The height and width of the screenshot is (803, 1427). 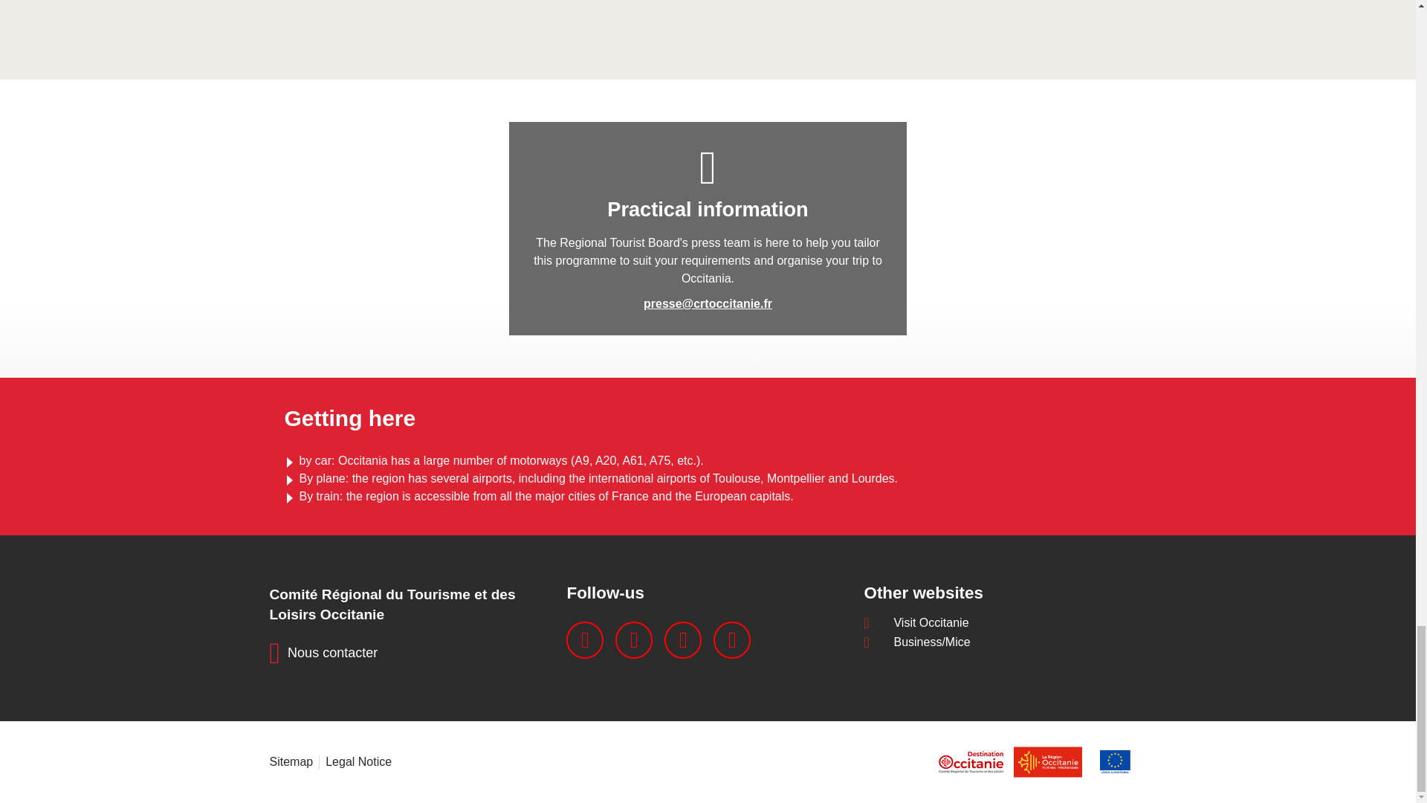 I want to click on Visit Occitanie, so click(x=1004, y=623).